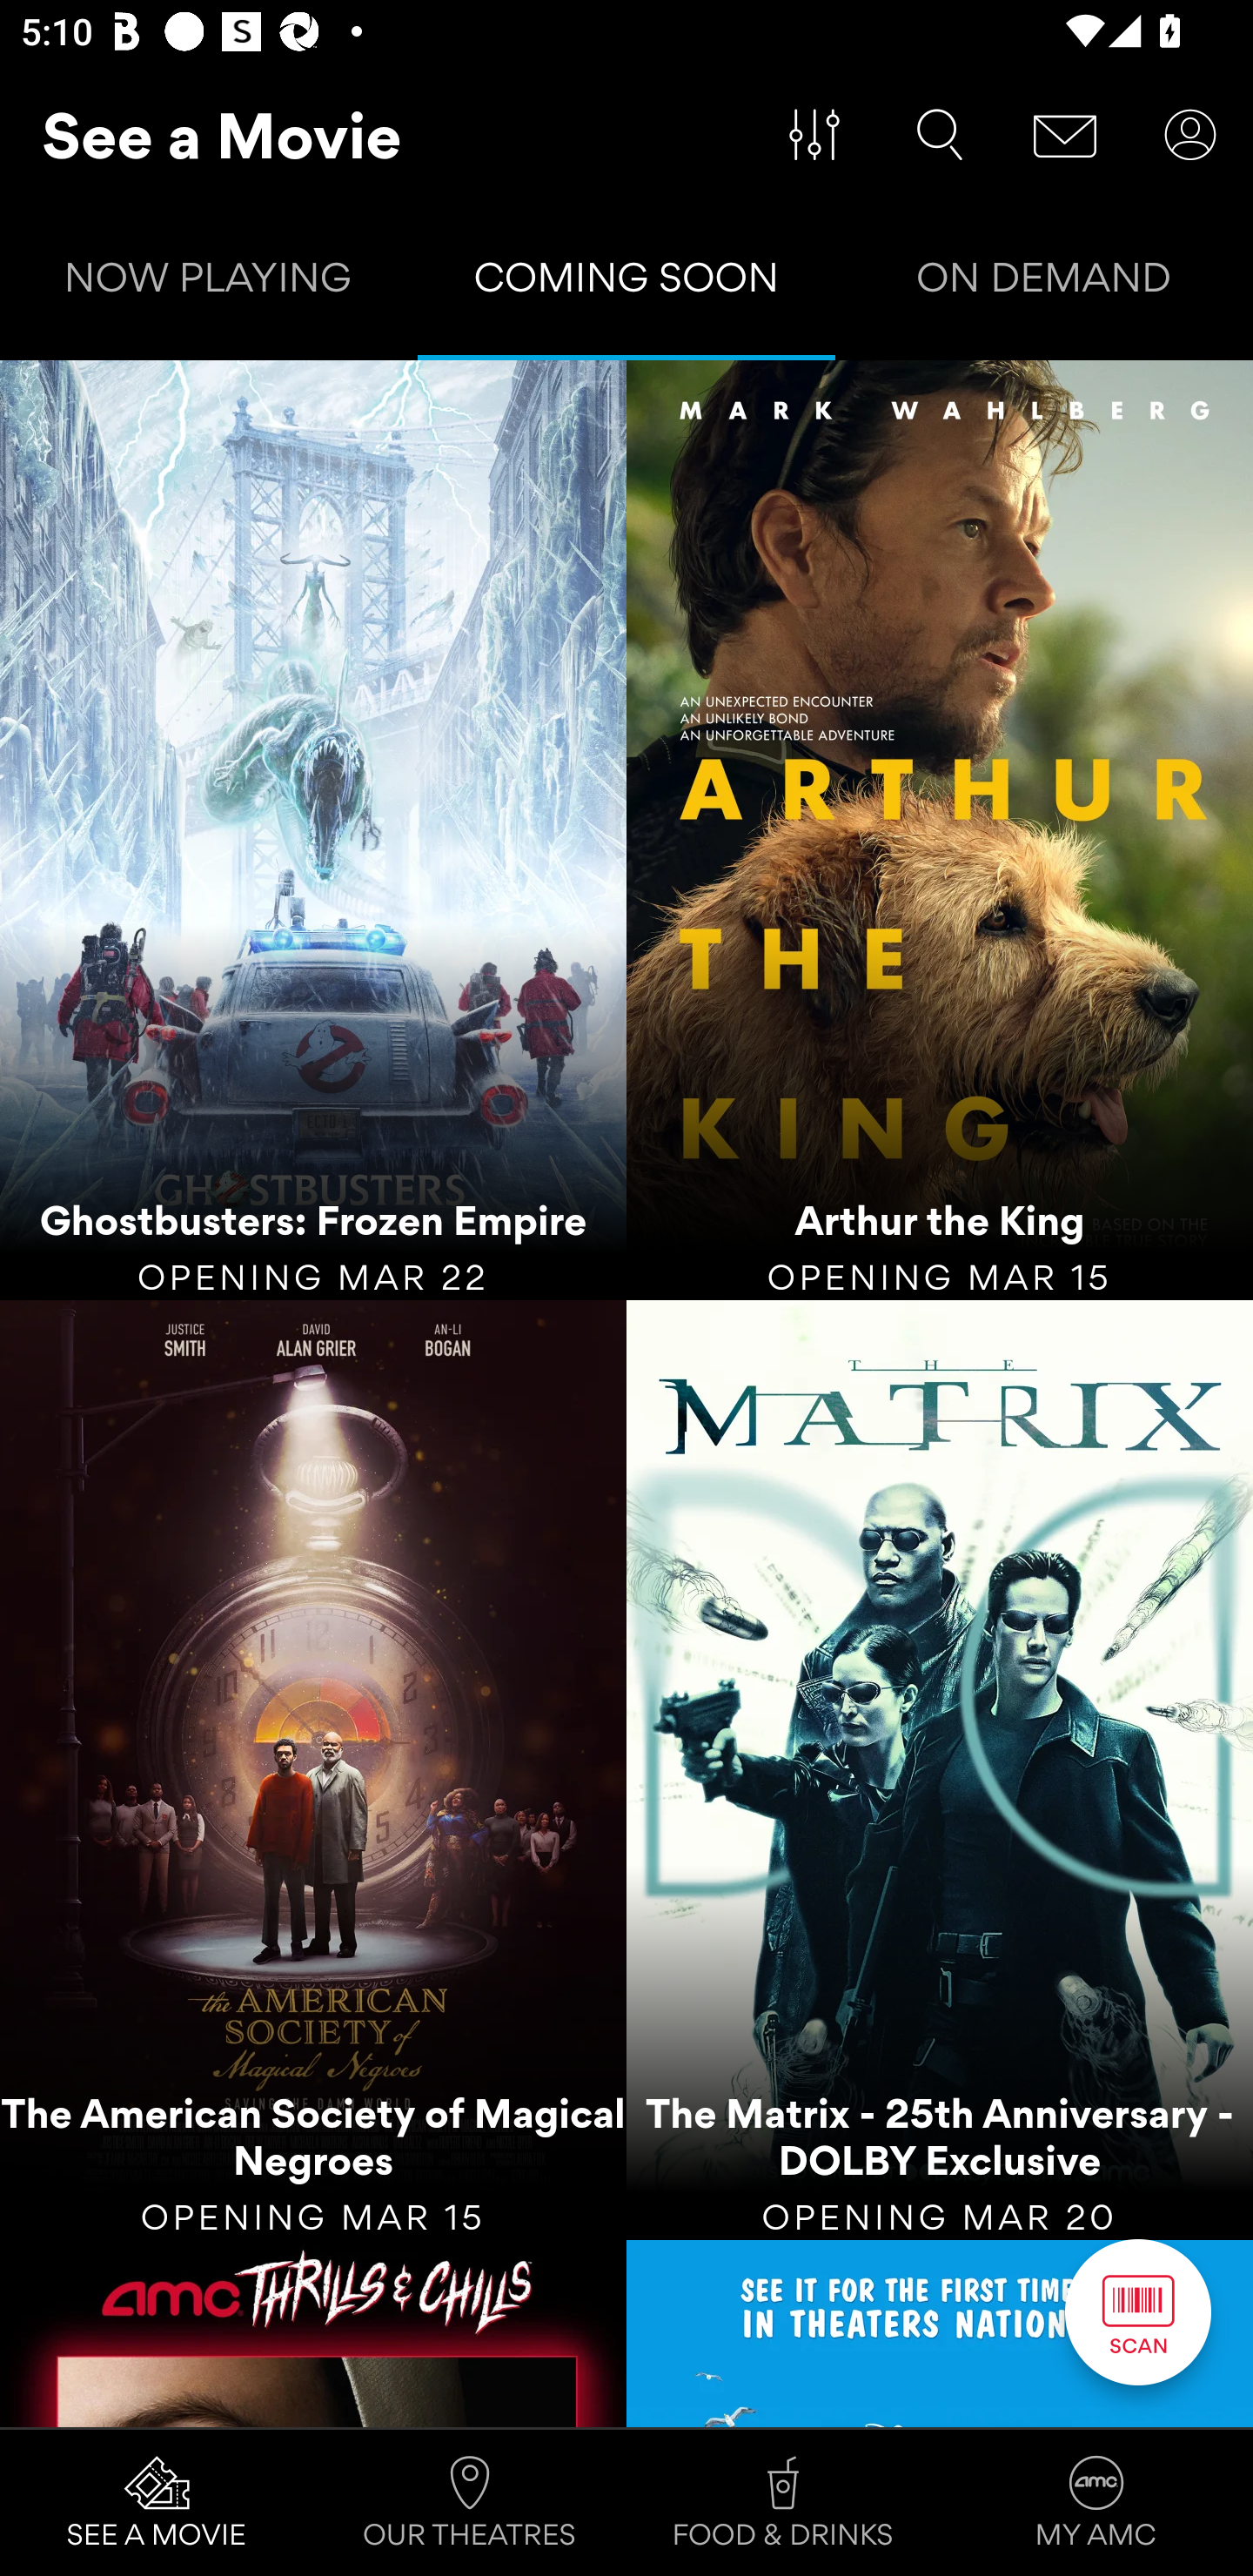 Image resolution: width=1253 pixels, height=2576 pixels. What do you see at coordinates (1065, 135) in the screenshot?
I see `Message Center` at bounding box center [1065, 135].